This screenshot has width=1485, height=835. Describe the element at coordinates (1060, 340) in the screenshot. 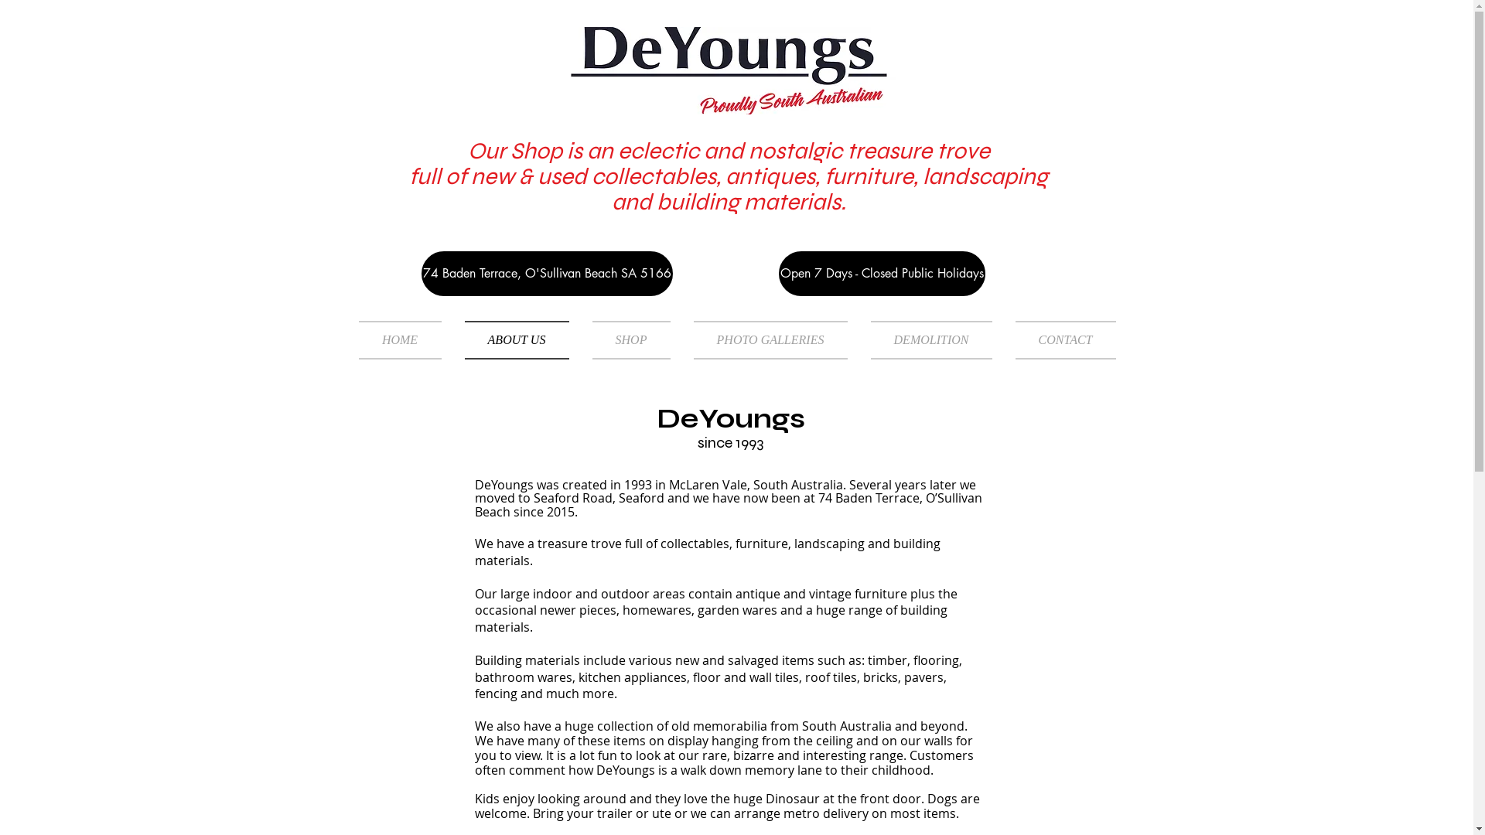

I see `CONTACT` at that location.